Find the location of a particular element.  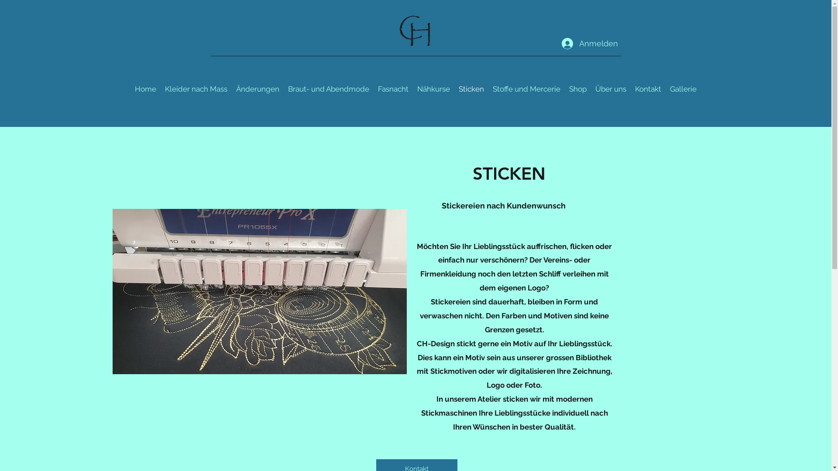

Sticken is located at coordinates (471, 89).